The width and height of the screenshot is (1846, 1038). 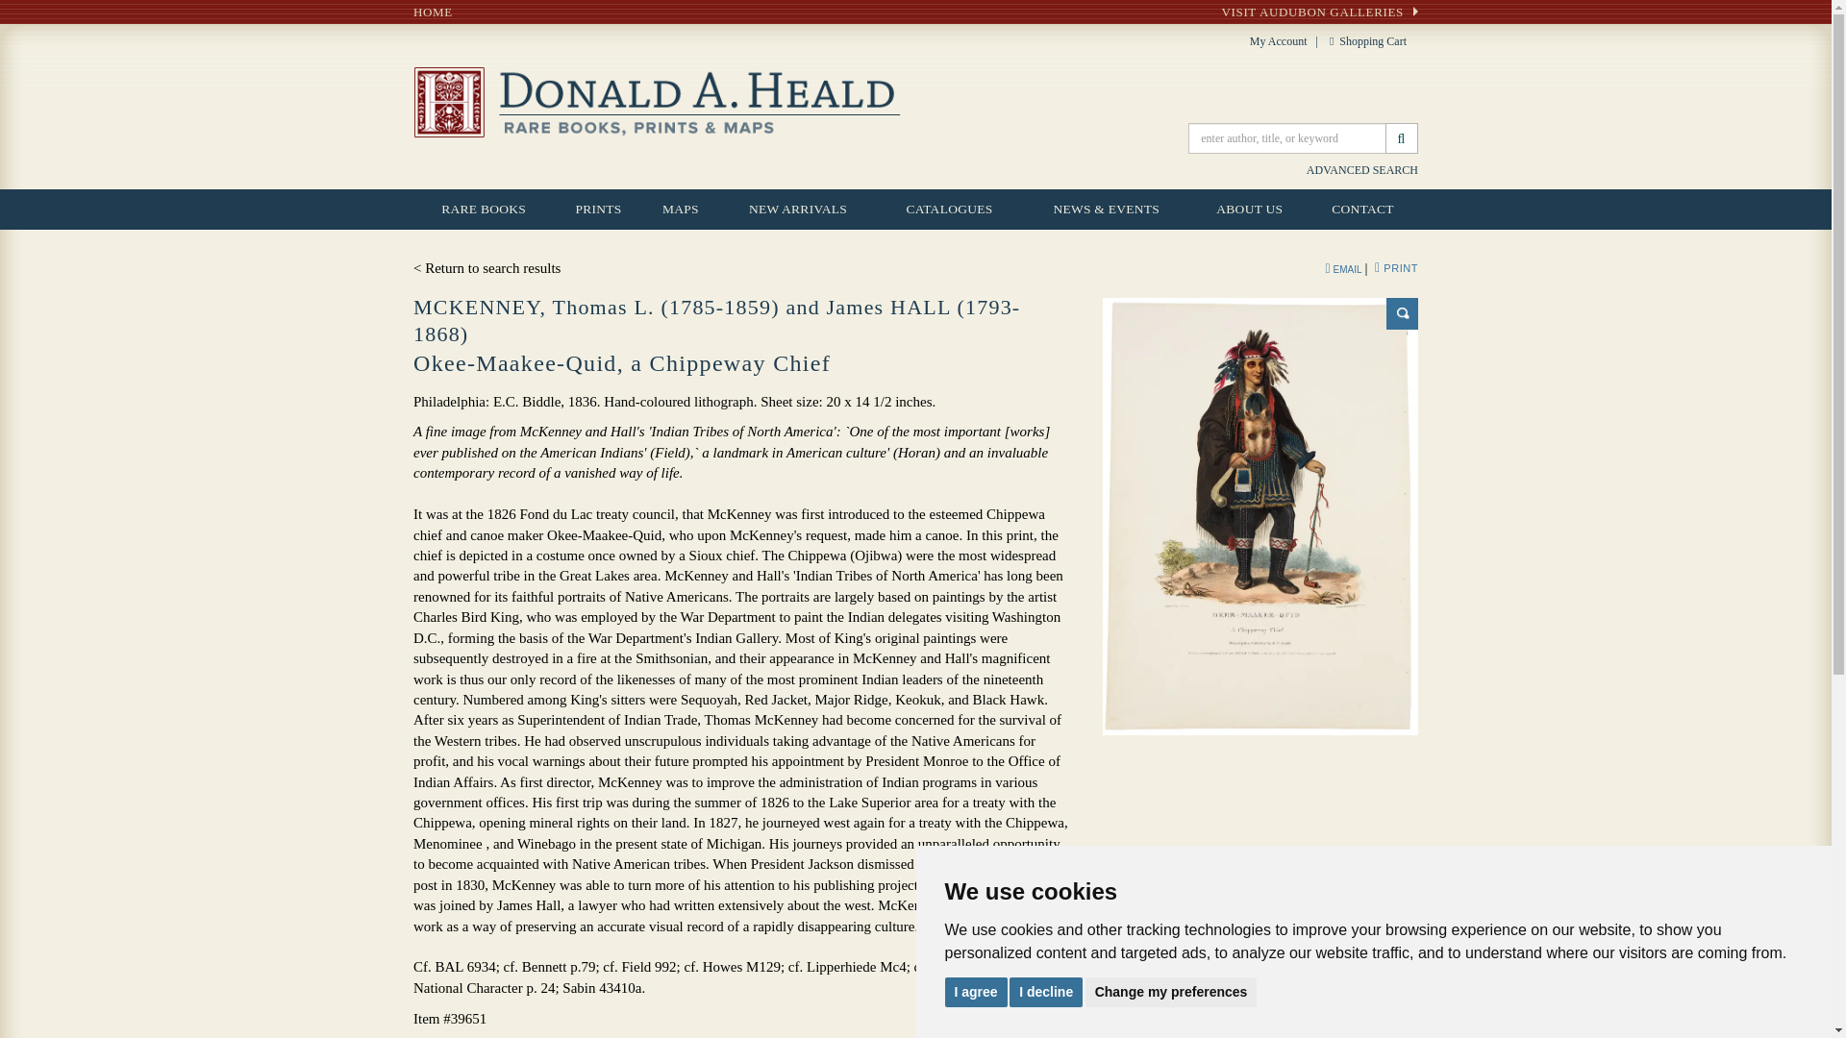 What do you see at coordinates (10, 10) in the screenshot?
I see `Skip to main content` at bounding box center [10, 10].